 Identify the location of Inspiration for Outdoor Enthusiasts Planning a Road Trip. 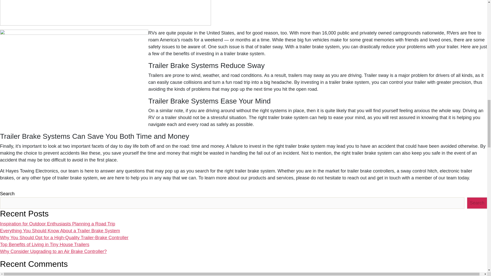
(57, 224).